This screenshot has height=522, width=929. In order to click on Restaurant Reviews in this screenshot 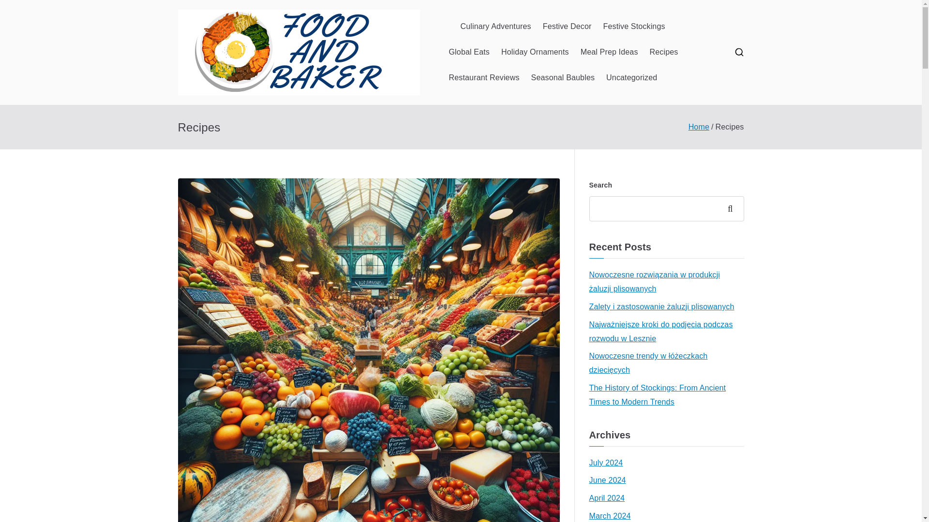, I will do `click(484, 78)`.